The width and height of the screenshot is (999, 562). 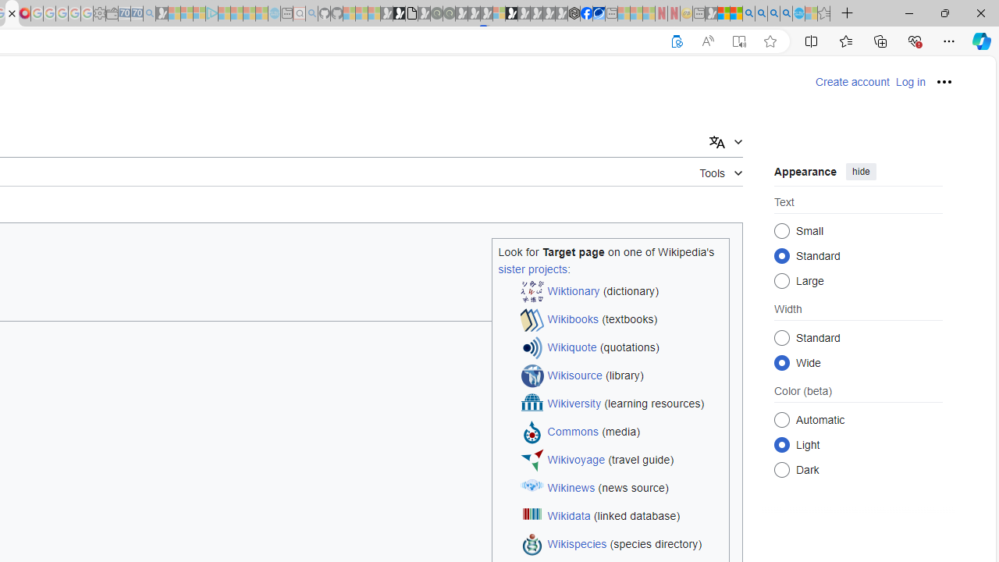 What do you see at coordinates (782, 444) in the screenshot?
I see `Light` at bounding box center [782, 444].